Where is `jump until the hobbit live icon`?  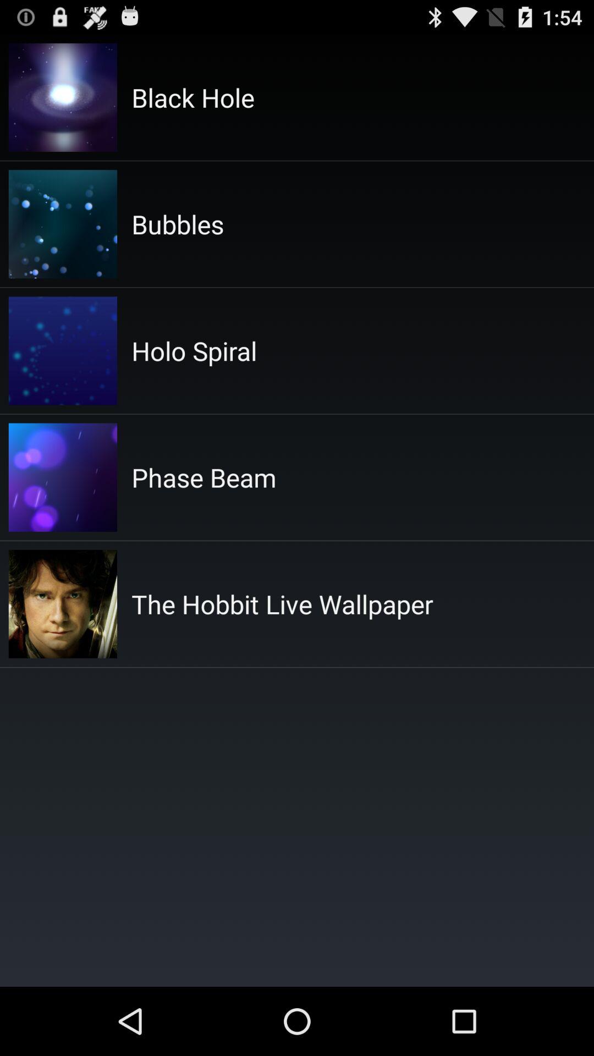
jump until the hobbit live icon is located at coordinates (282, 604).